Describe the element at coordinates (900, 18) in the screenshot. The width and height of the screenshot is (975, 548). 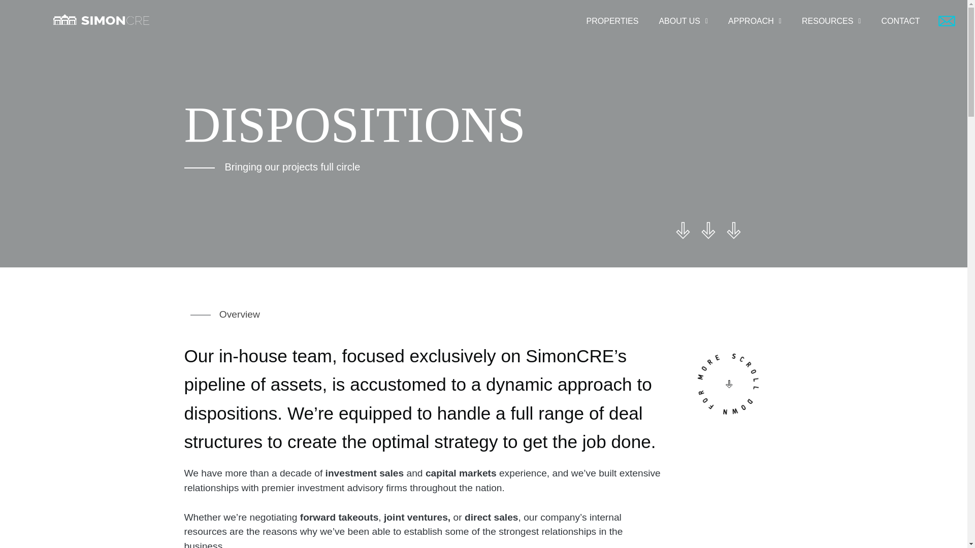
I see `CONTACT` at that location.